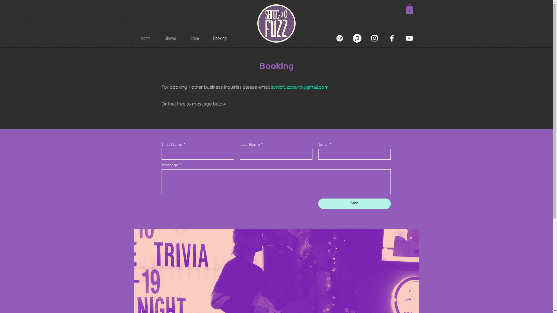  Describe the element at coordinates (410, 9) in the screenshot. I see `0` at that location.